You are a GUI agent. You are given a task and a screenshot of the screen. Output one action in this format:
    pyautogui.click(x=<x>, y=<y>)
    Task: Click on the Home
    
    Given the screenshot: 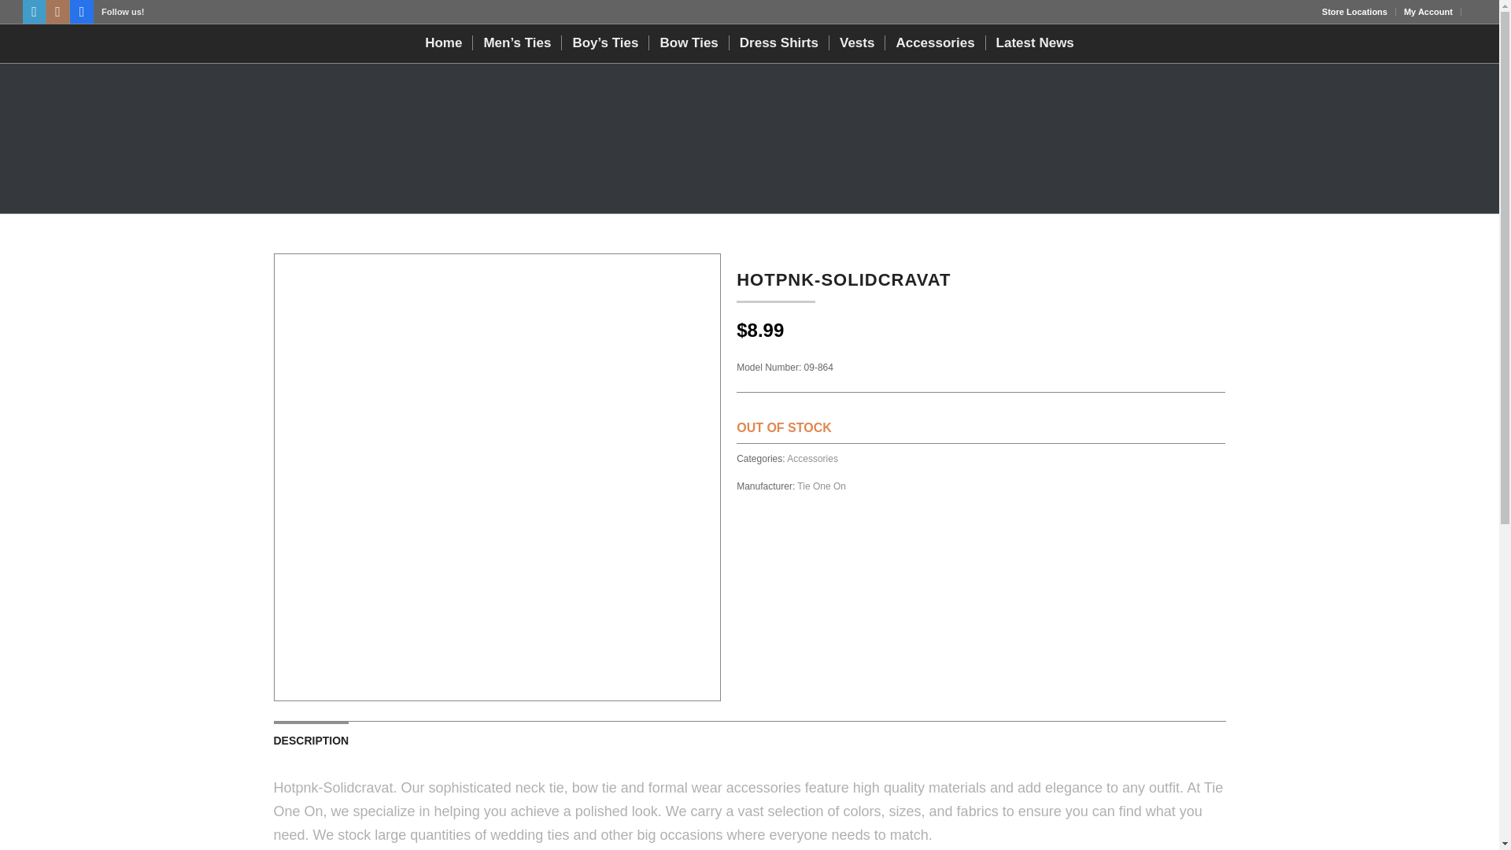 What is the action you would take?
    pyautogui.click(x=442, y=42)
    